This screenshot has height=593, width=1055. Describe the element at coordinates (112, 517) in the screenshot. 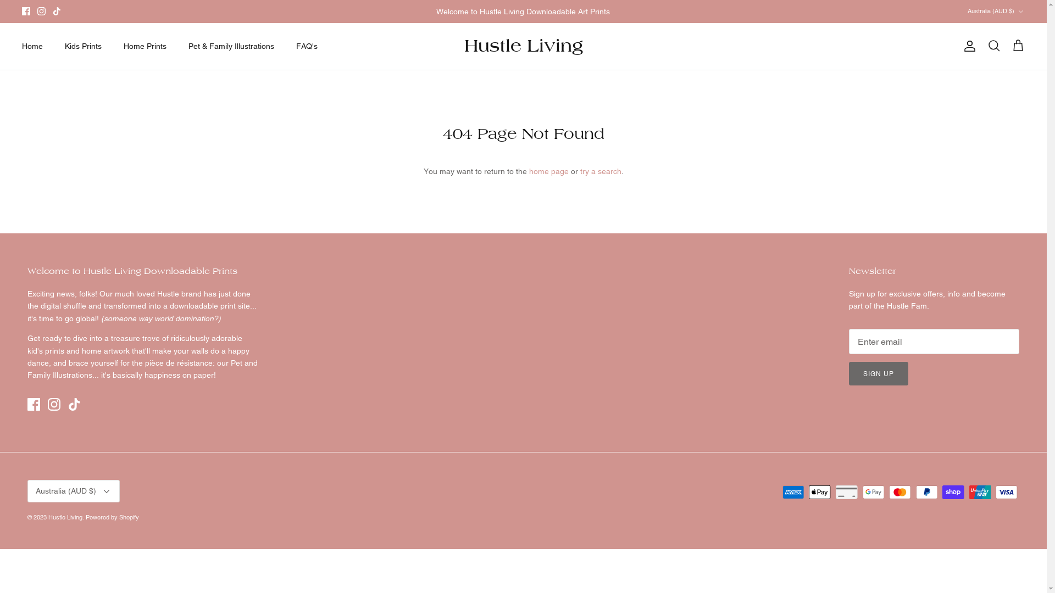

I see `Powered by Shopify` at that location.